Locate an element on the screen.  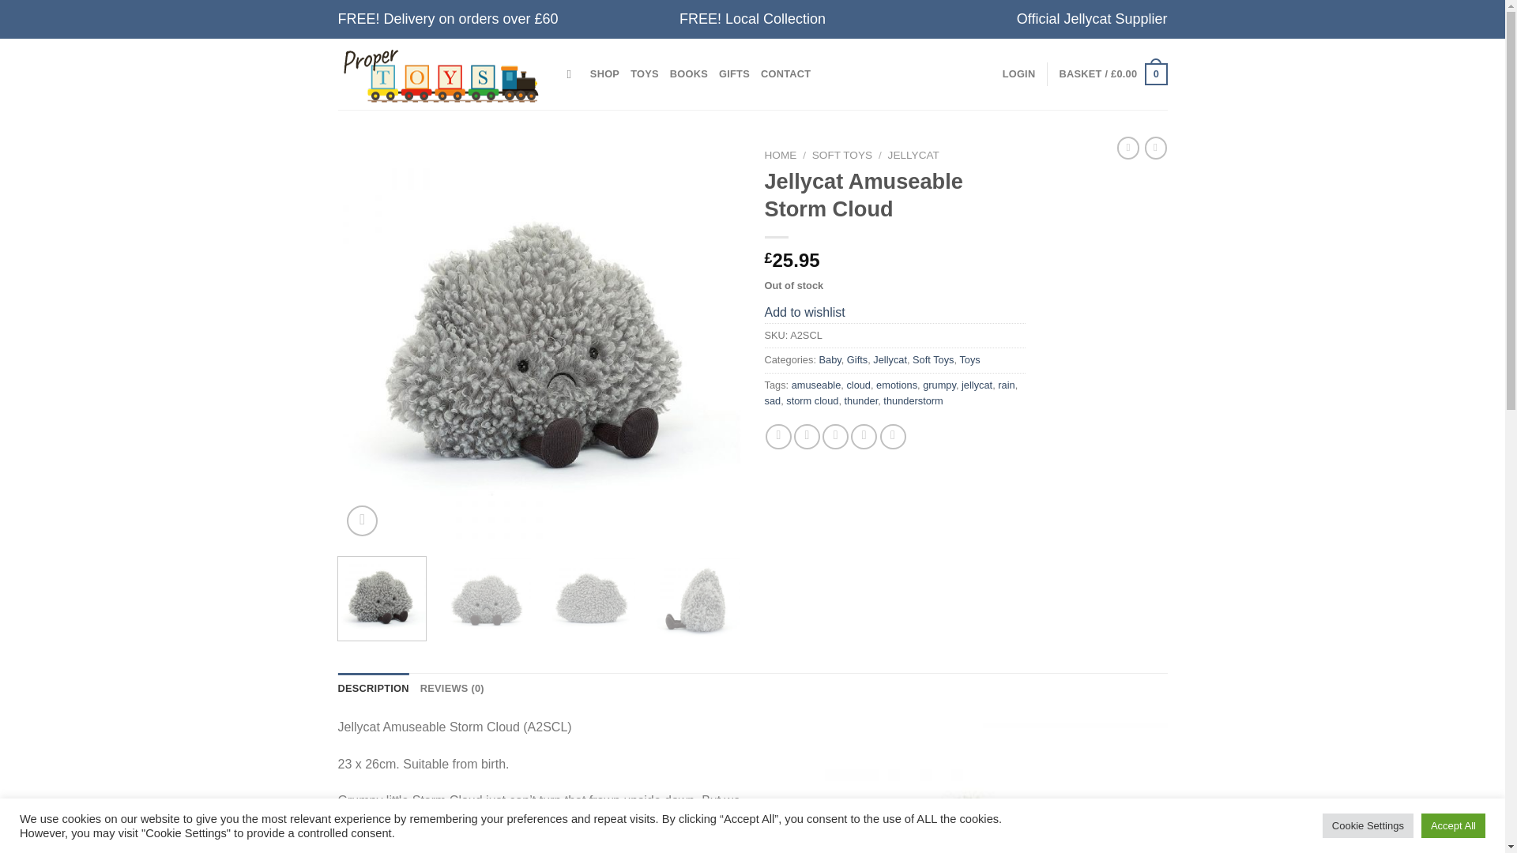
Jellycat is located at coordinates (890, 360).